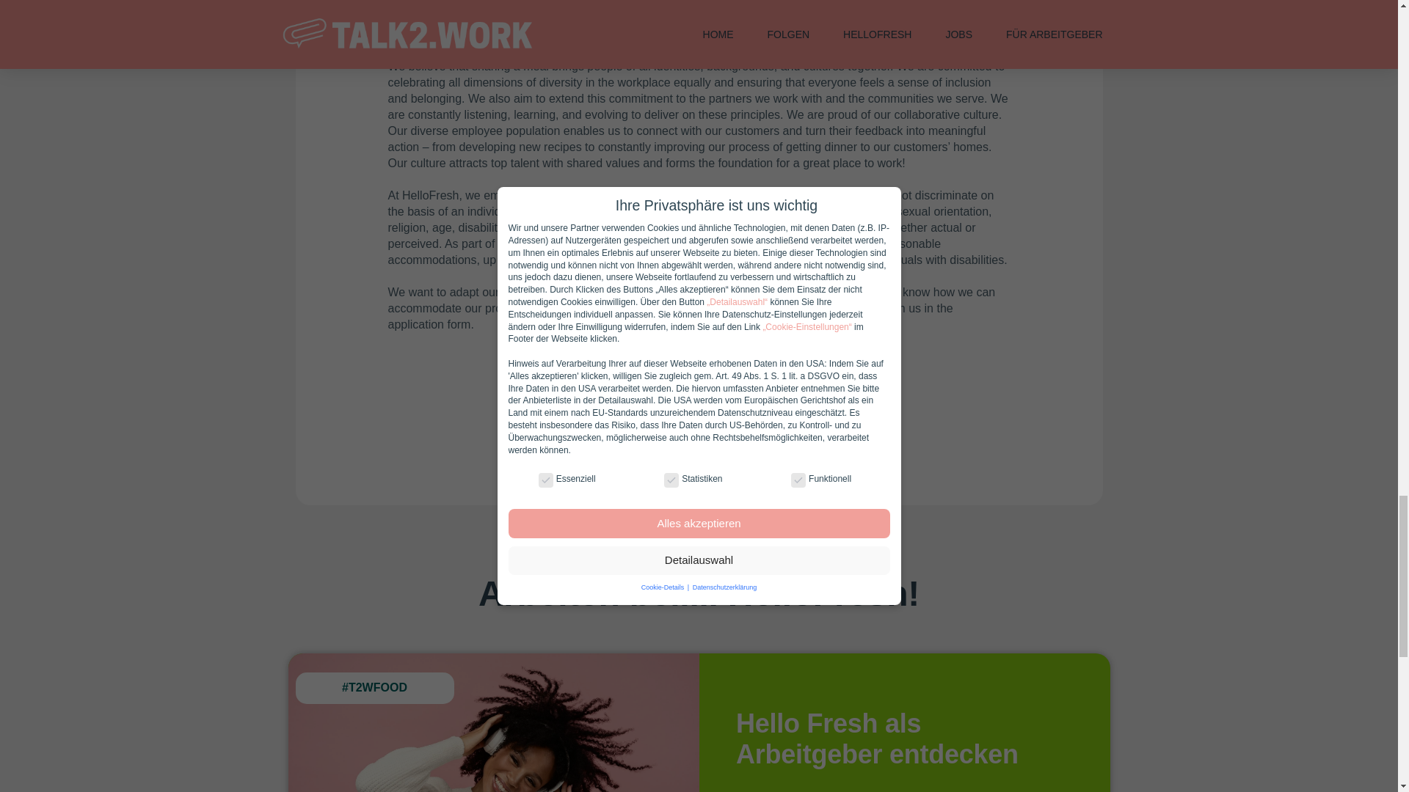 Image resolution: width=1409 pixels, height=792 pixels. What do you see at coordinates (877, 738) in the screenshot?
I see `Hello Fresh als Arbeitgeber entdecken` at bounding box center [877, 738].